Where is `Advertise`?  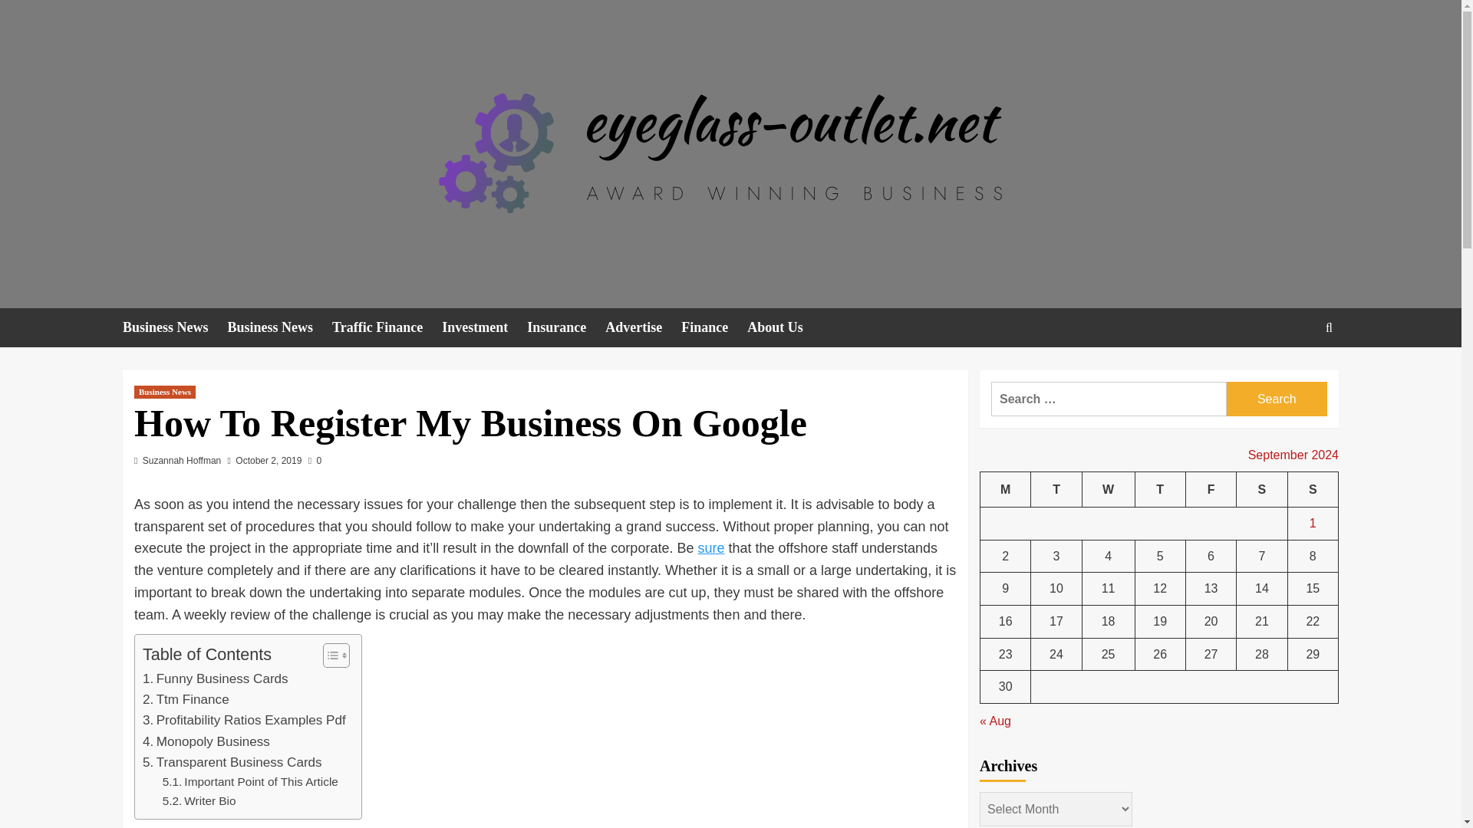
Advertise is located at coordinates (643, 327).